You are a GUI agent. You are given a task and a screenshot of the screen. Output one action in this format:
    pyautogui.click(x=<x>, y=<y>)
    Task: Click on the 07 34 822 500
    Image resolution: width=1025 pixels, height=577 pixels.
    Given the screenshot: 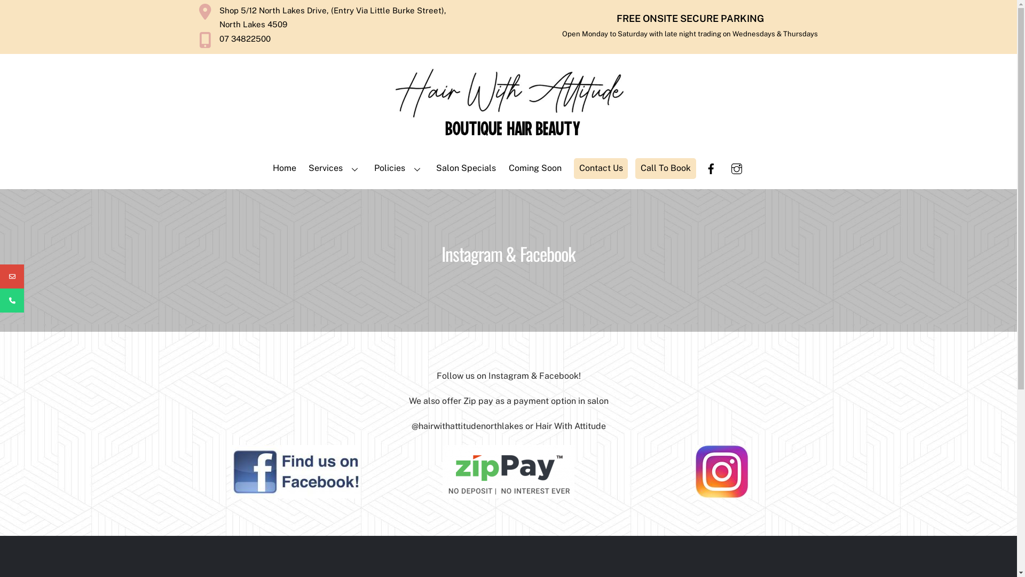 What is the action you would take?
    pyautogui.click(x=12, y=300)
    